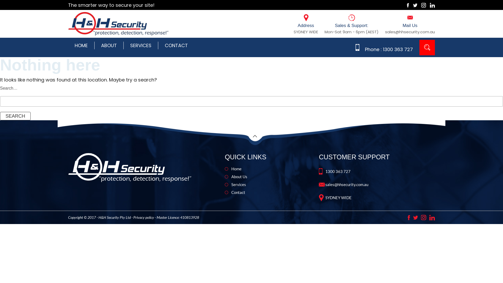  I want to click on 1300 363 727, so click(378, 171).